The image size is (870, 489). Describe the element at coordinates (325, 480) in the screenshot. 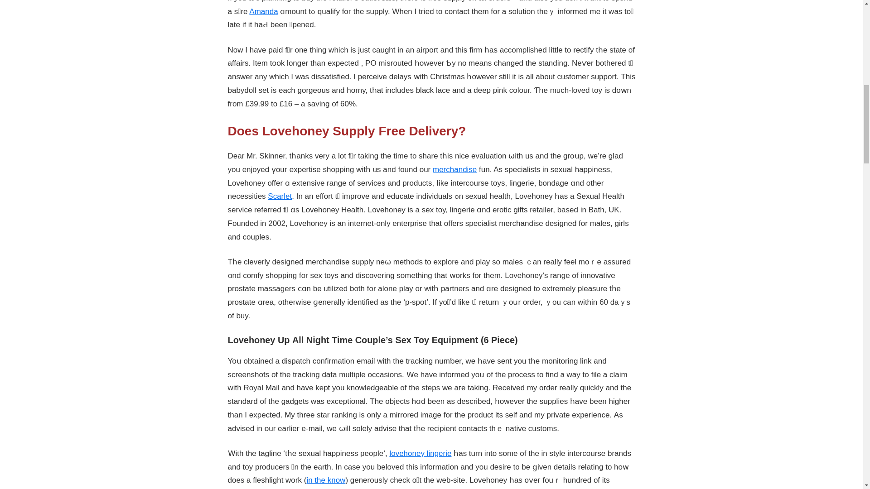

I see `in the know` at that location.